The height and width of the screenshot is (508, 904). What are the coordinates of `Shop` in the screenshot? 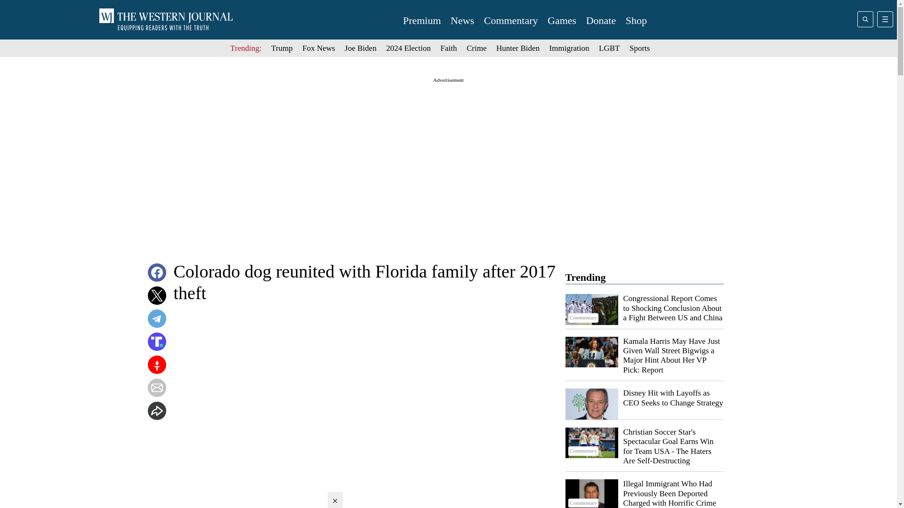 It's located at (636, 21).